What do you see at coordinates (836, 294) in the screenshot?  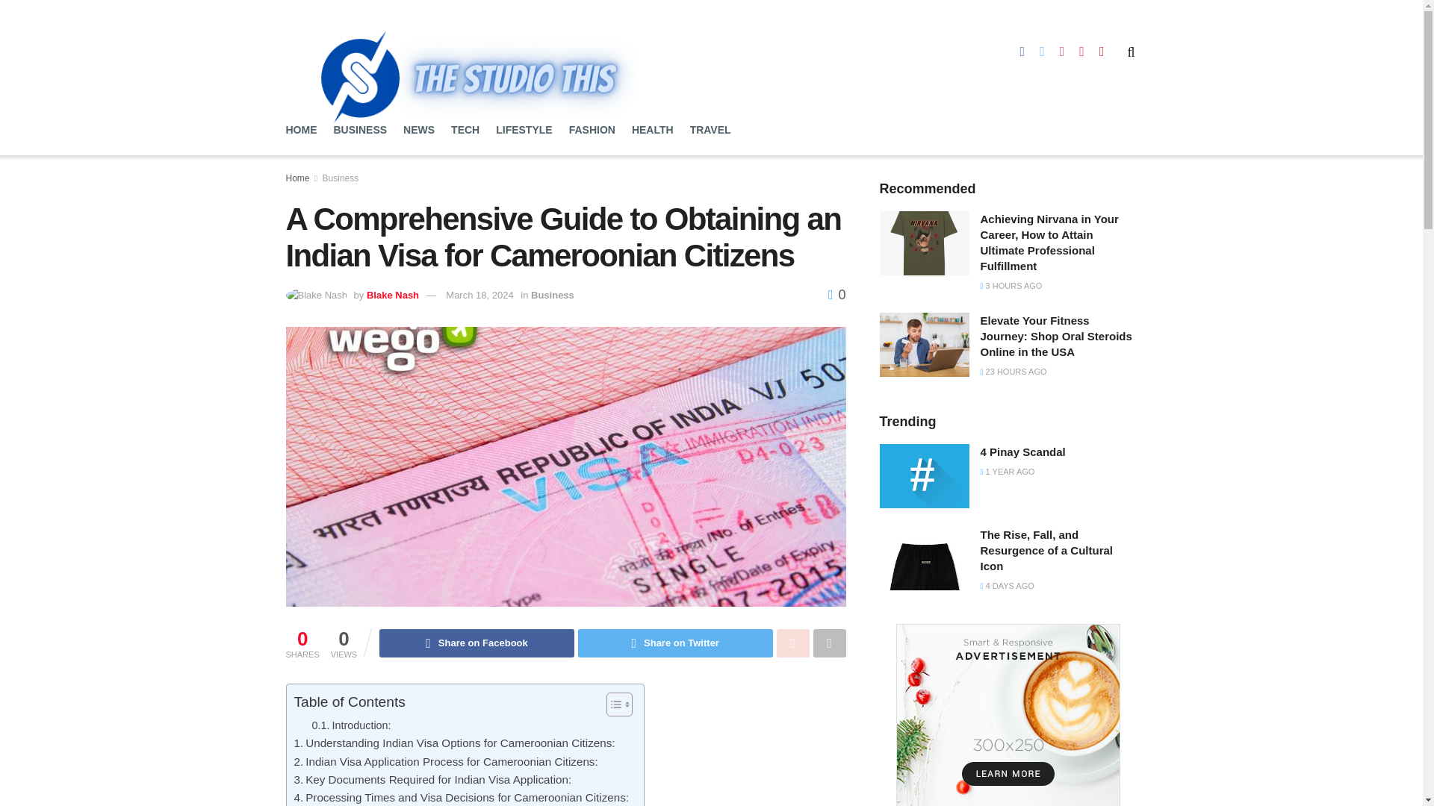 I see `0` at bounding box center [836, 294].